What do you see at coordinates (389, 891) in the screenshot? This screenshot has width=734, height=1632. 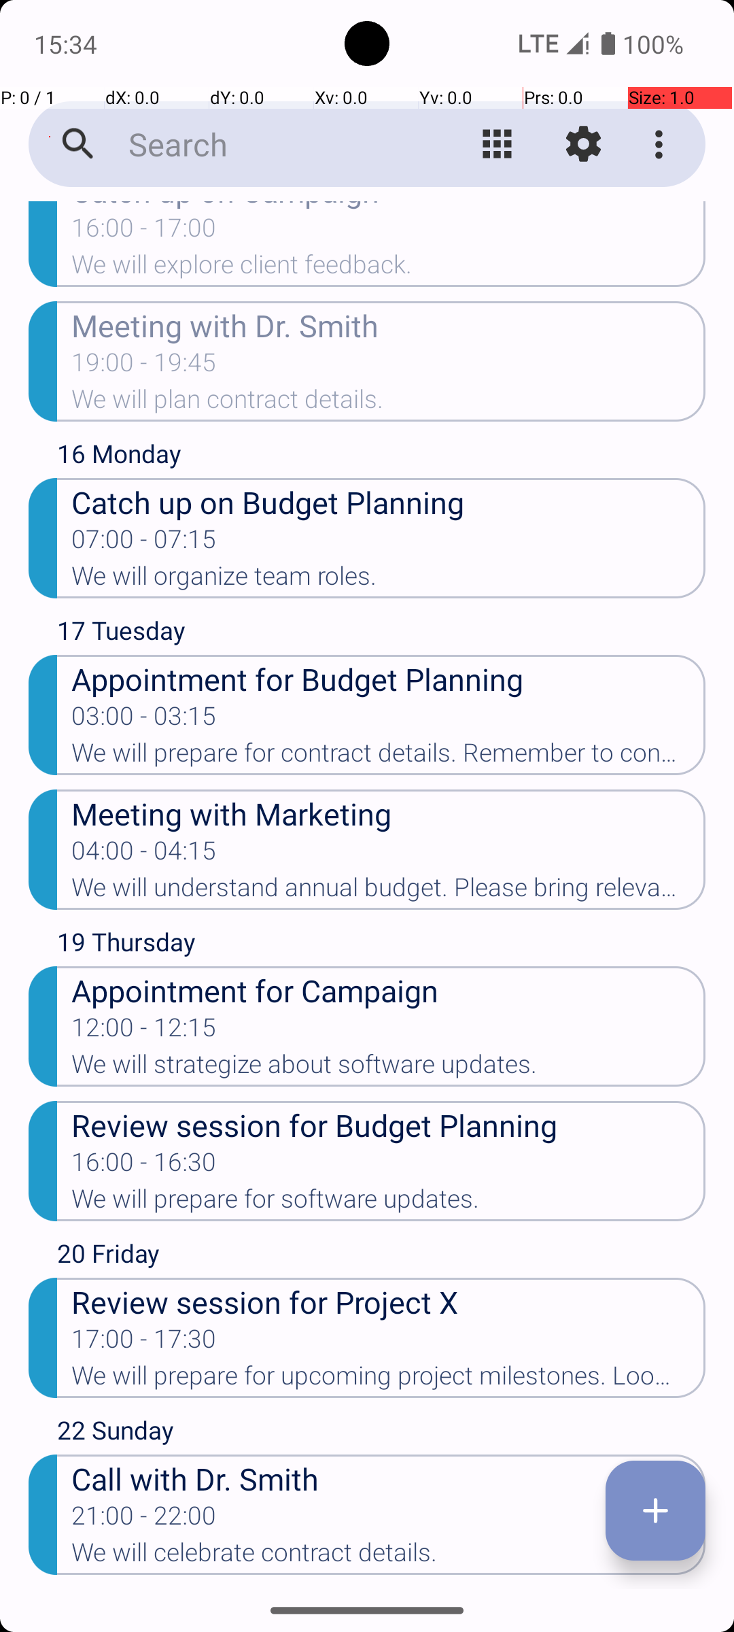 I see `We will understand annual budget. Please bring relevant documents.` at bounding box center [389, 891].